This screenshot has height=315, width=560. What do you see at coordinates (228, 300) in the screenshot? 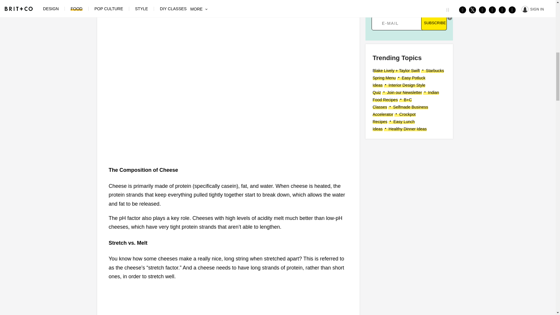
I see `3rd party ad content` at bounding box center [228, 300].